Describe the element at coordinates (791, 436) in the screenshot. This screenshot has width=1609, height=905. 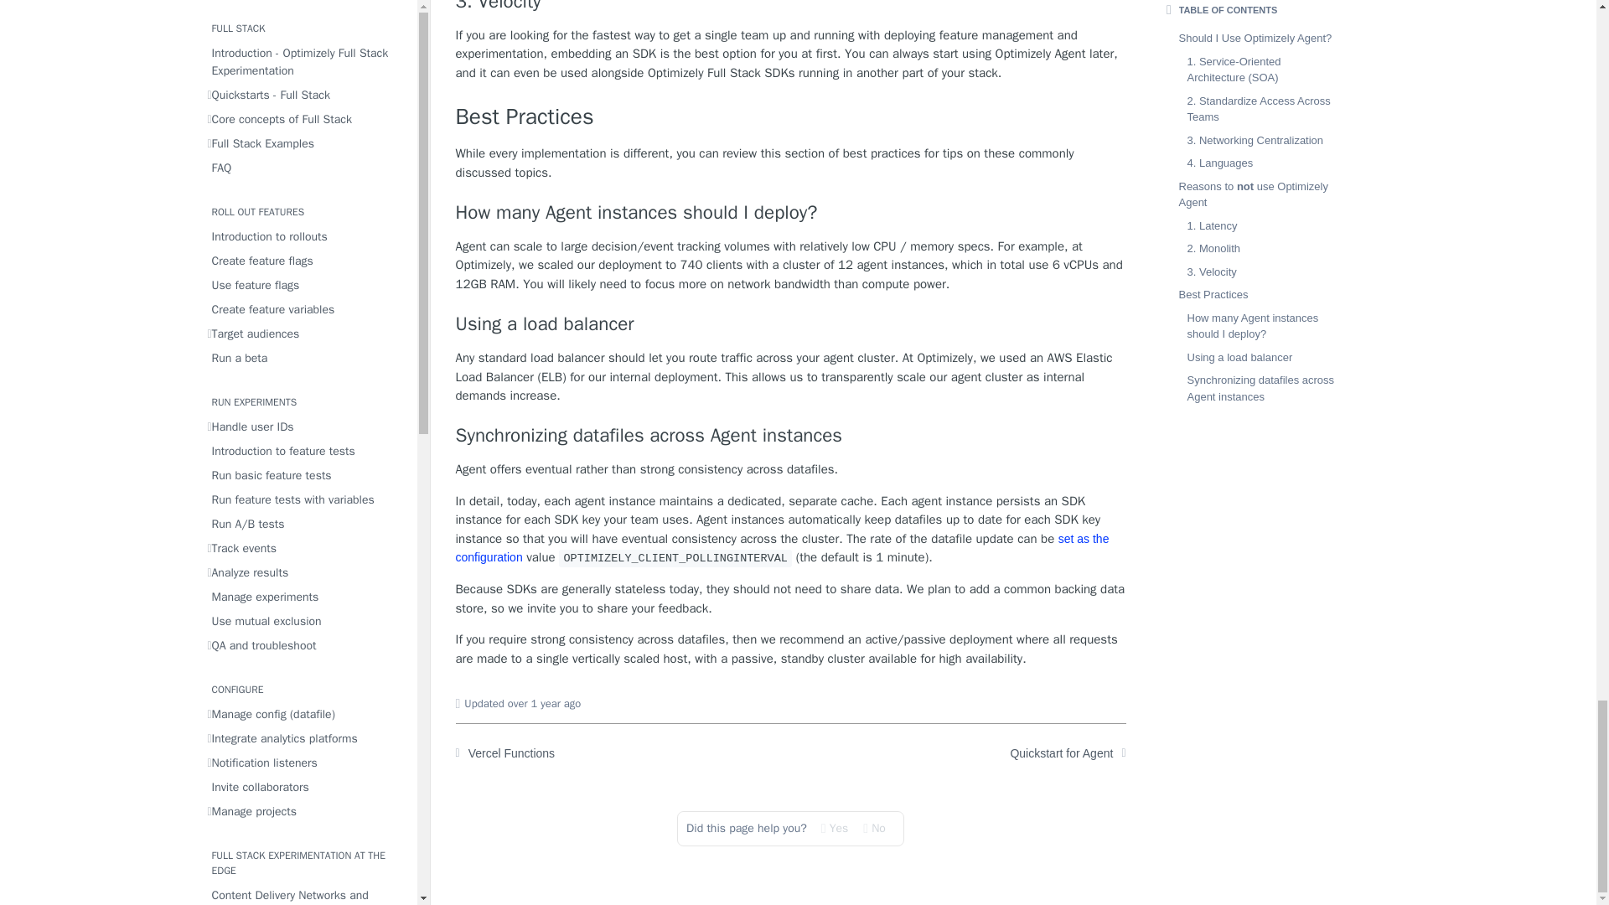
I see `Synchronizing datafiles across Agent instances` at that location.